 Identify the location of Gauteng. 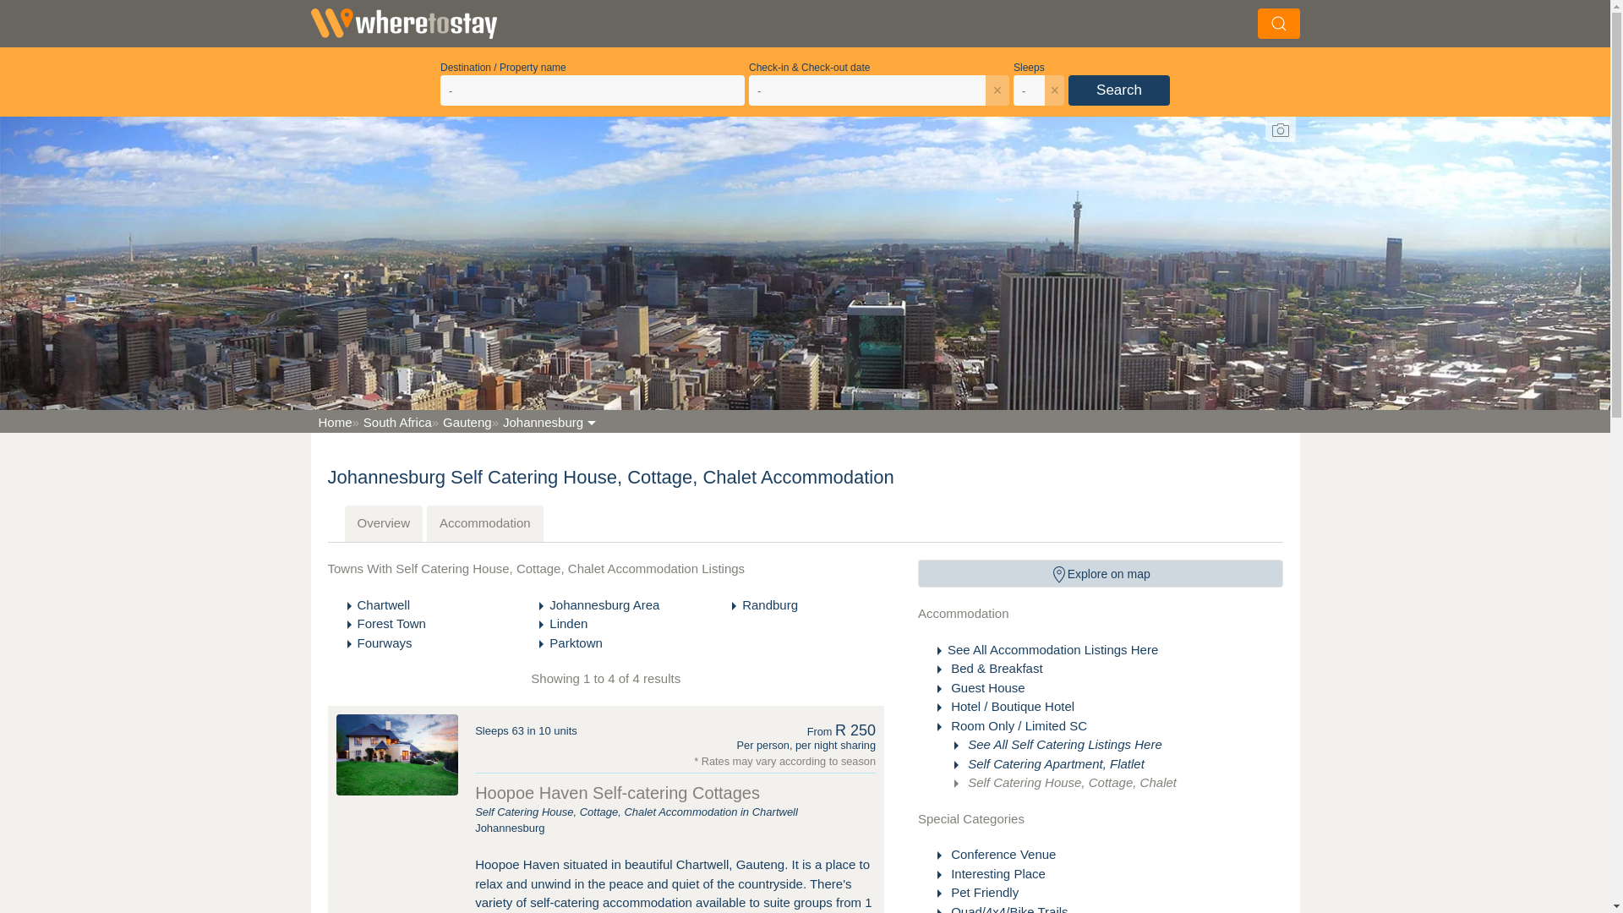
(462, 422).